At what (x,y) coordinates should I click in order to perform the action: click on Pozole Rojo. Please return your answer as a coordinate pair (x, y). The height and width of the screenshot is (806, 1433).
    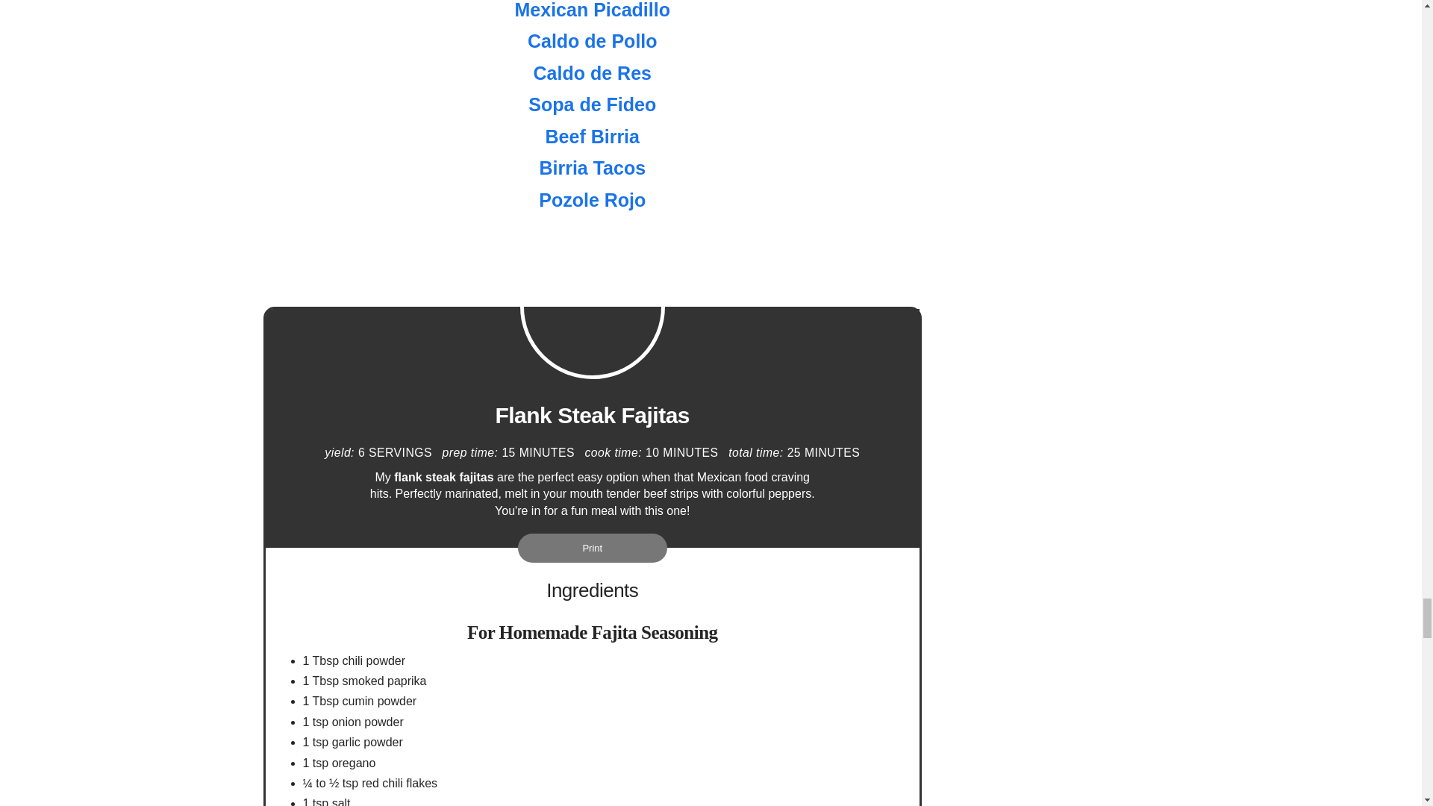
    Looking at the image, I should click on (592, 199).